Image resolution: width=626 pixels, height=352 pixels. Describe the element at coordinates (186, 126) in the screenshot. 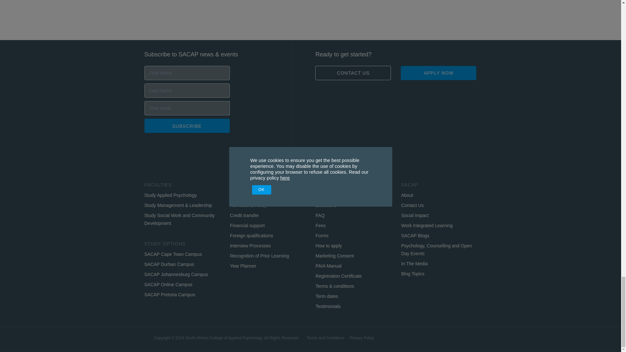

I see `Subscribe` at that location.